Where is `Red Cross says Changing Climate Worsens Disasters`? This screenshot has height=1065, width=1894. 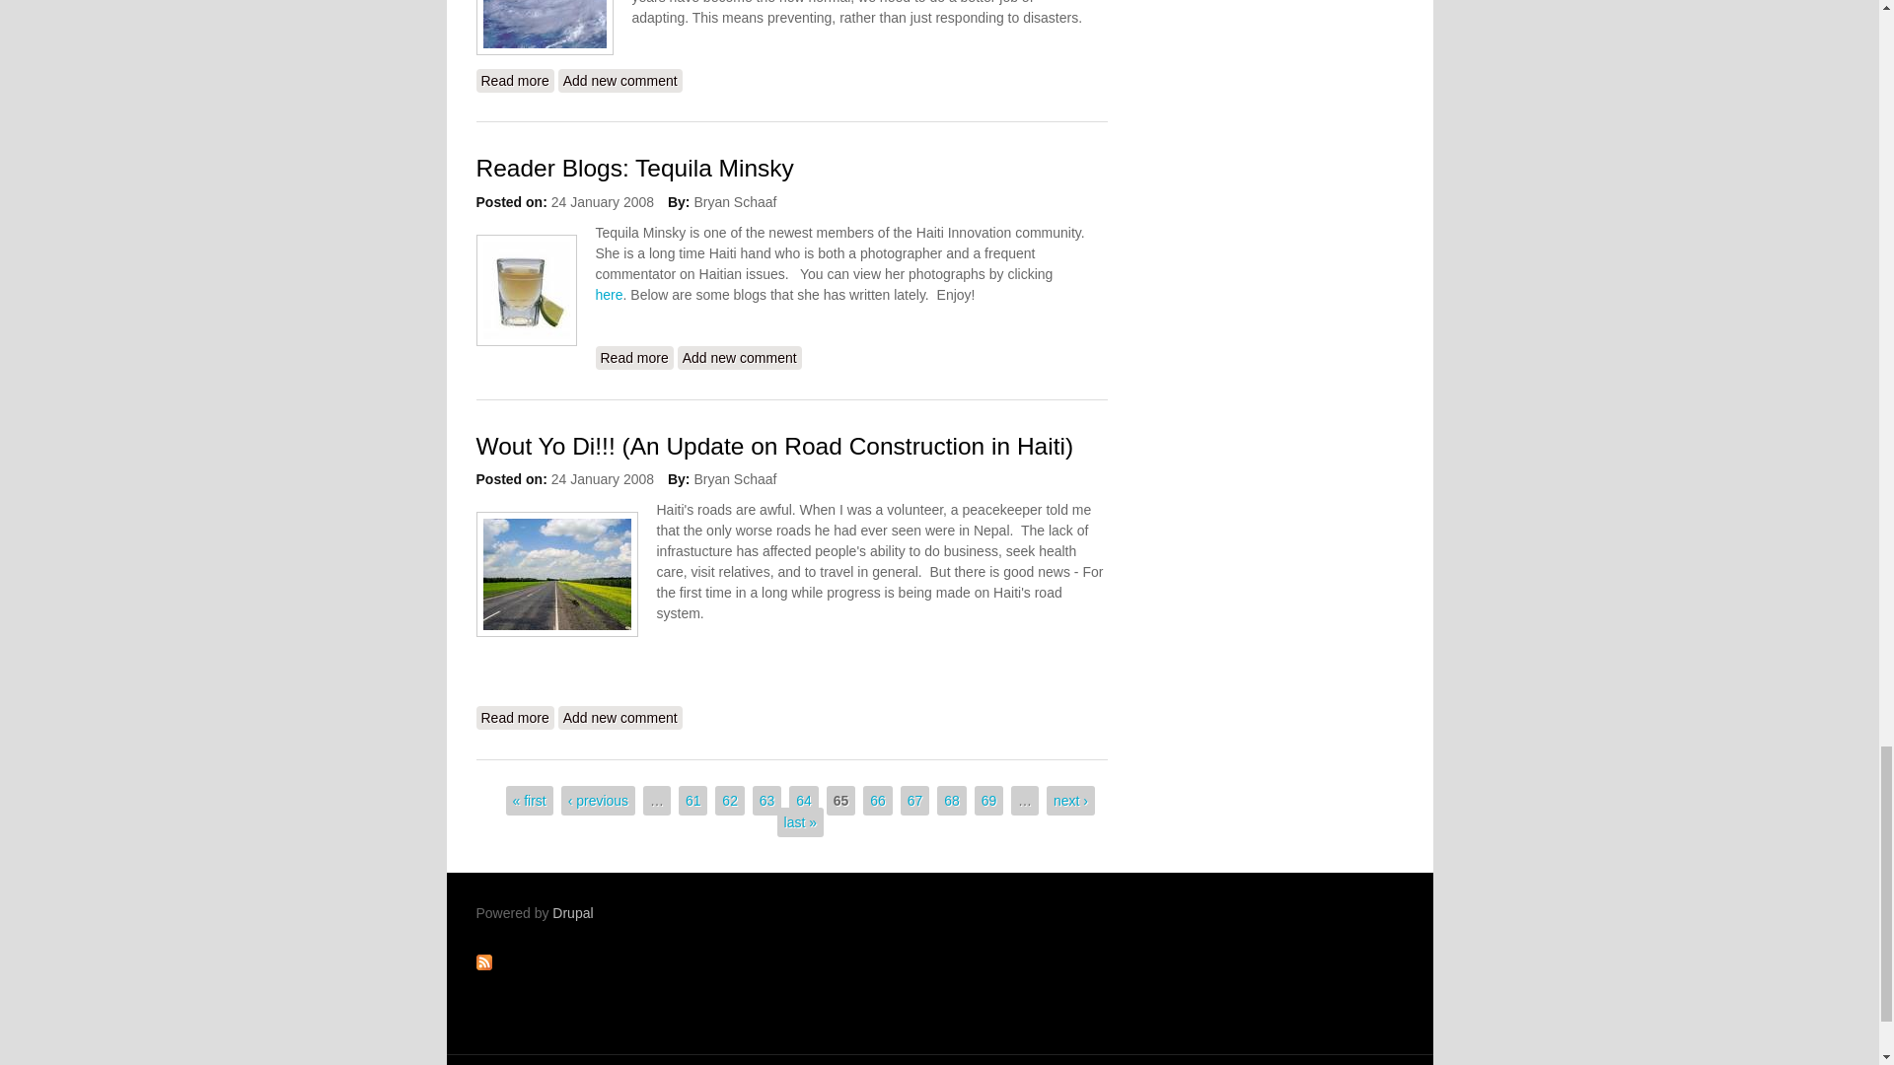 Red Cross says Changing Climate Worsens Disasters is located at coordinates (513, 81).